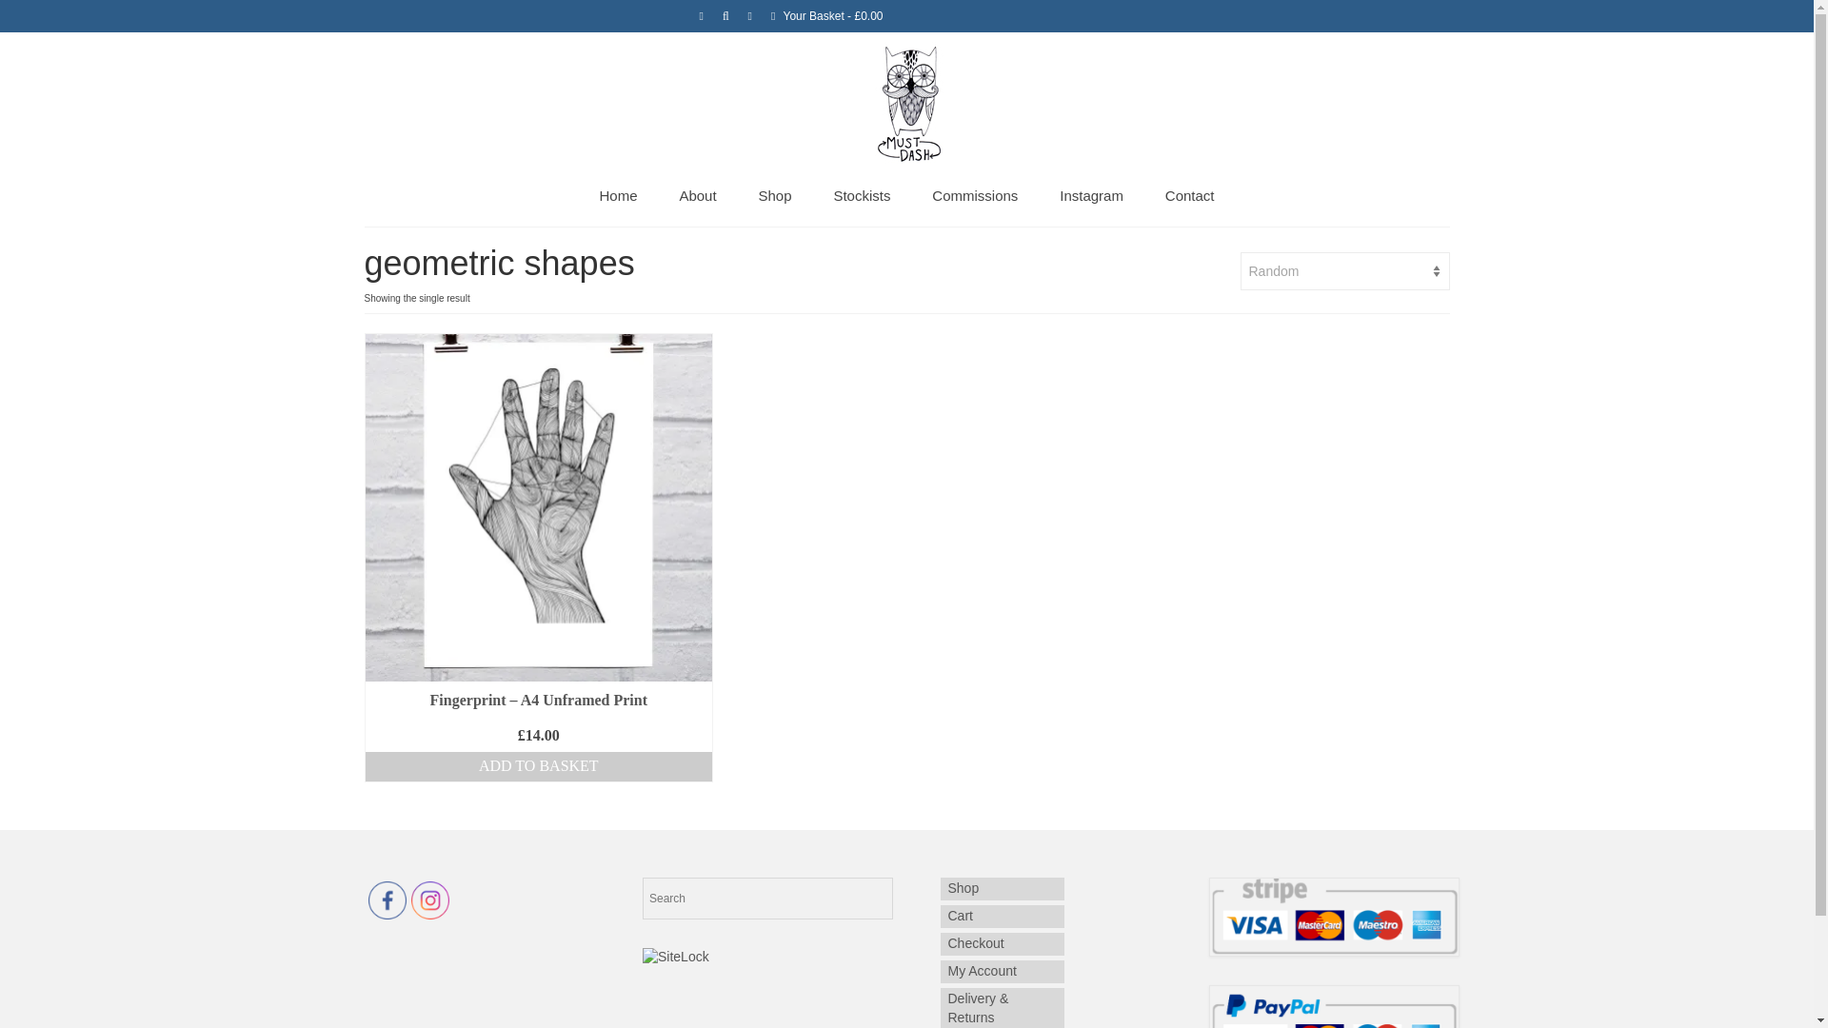 The height and width of the screenshot is (1028, 1828). Describe the element at coordinates (773, 196) in the screenshot. I see `Shop` at that location.